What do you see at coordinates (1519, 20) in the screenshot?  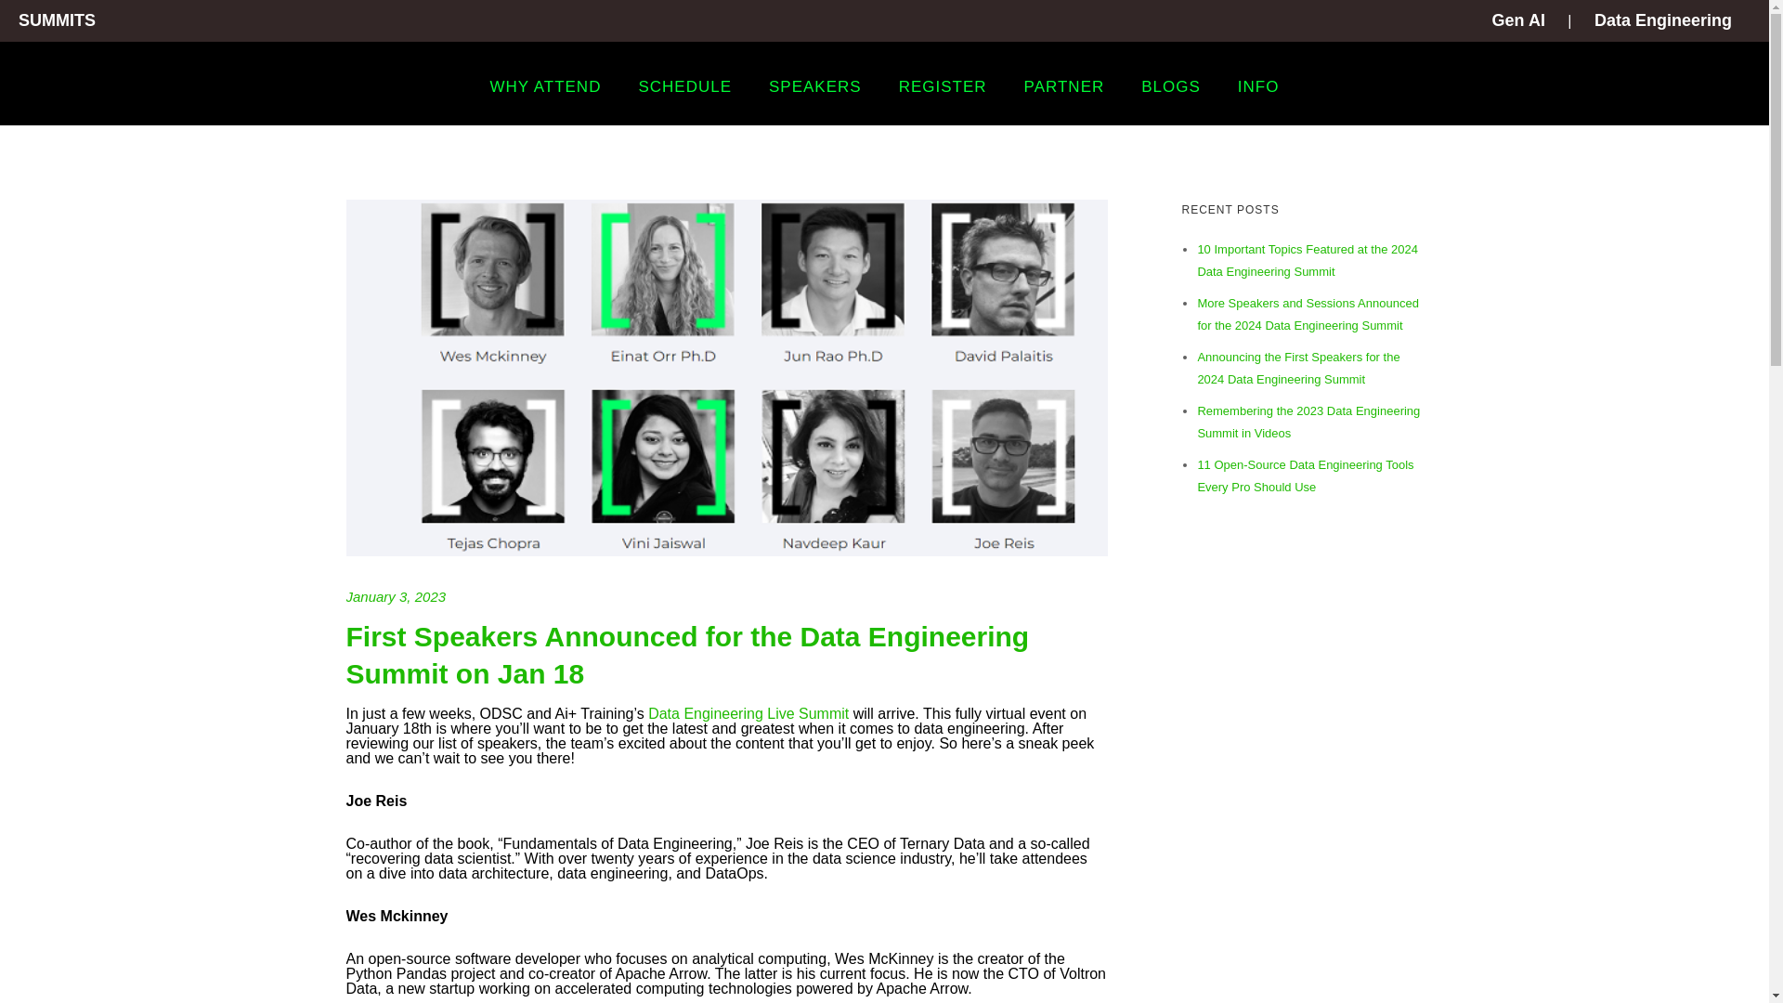 I see `Gen AI` at bounding box center [1519, 20].